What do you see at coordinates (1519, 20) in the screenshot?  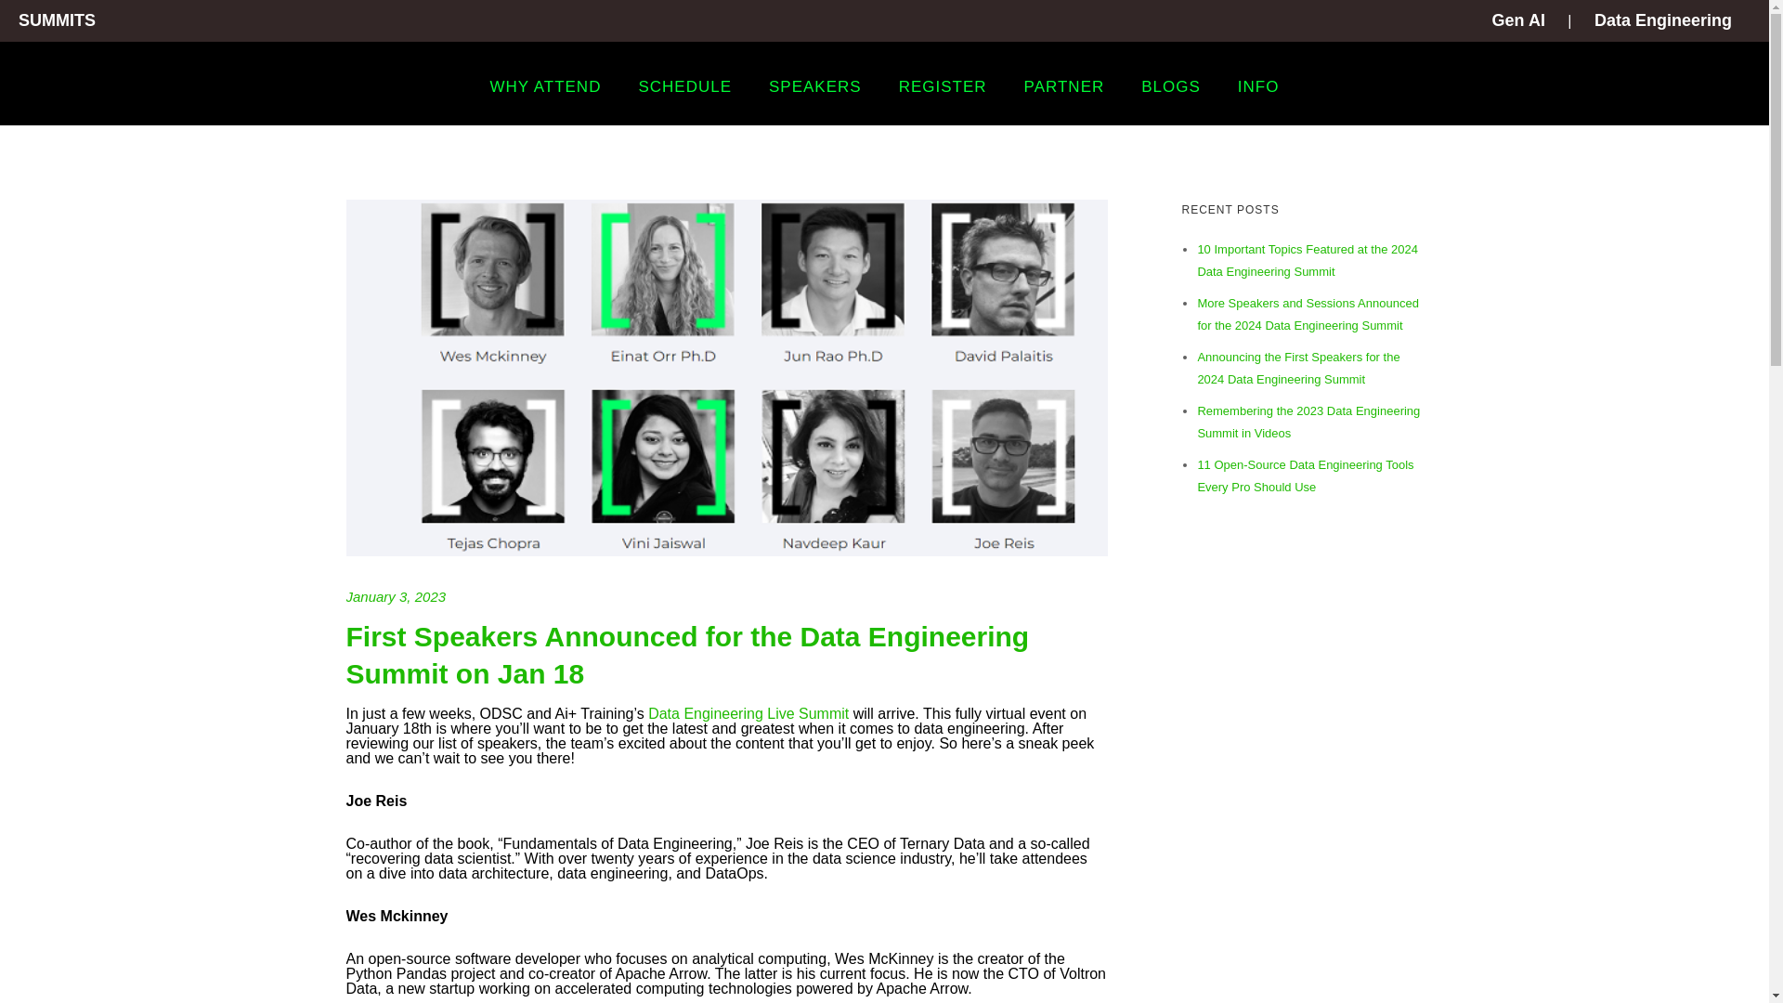 I see `Gen AI` at bounding box center [1519, 20].